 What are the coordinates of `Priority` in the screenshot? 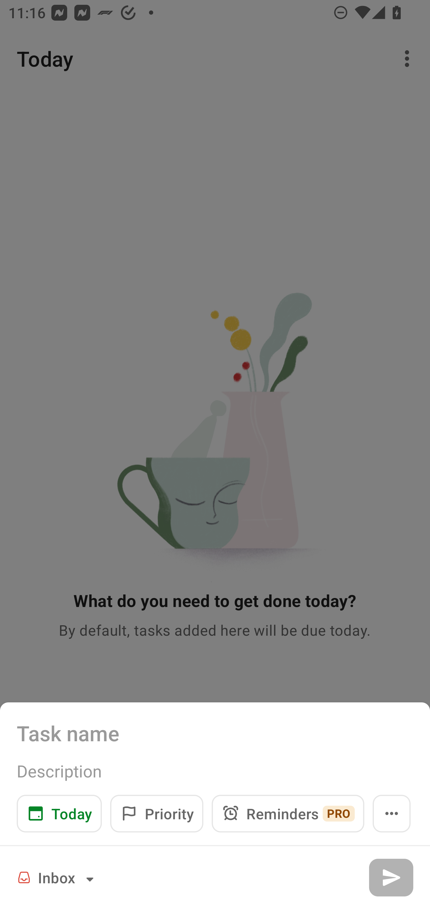 It's located at (156, 813).